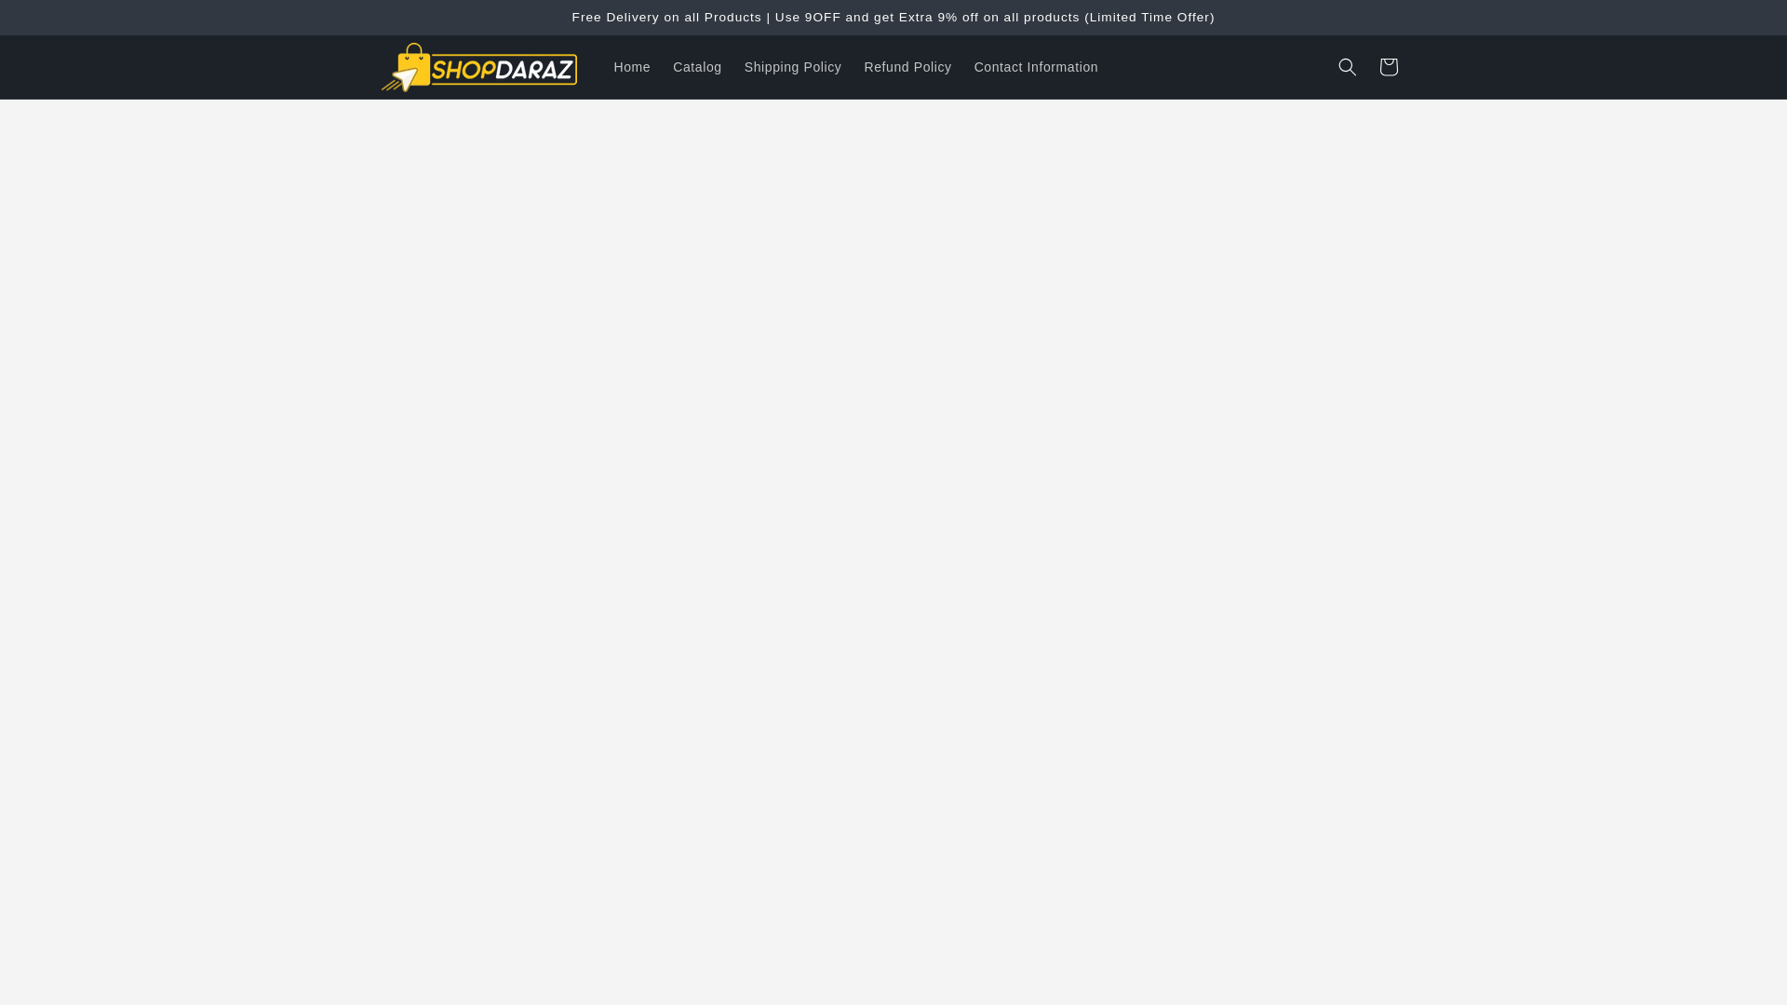 The image size is (1787, 1005). Describe the element at coordinates (1036, 66) in the screenshot. I see `Contact Information` at that location.